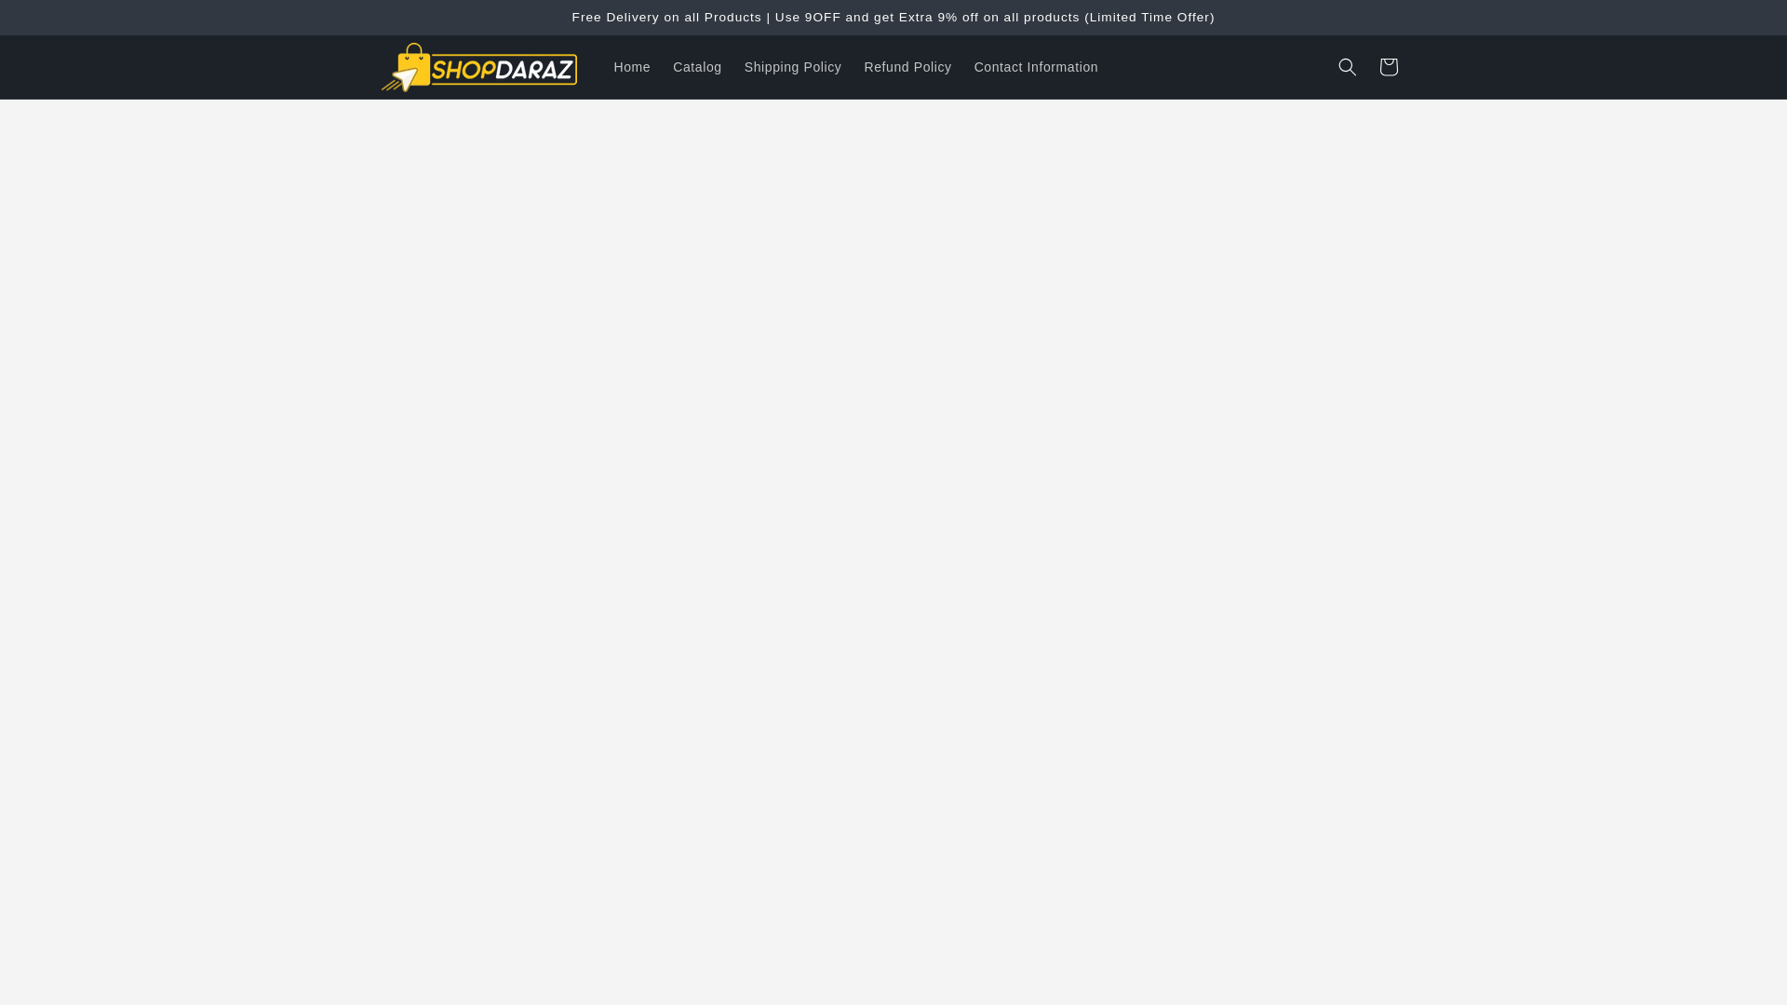 The image size is (1787, 1005). Describe the element at coordinates (1036, 66) in the screenshot. I see `Contact Information` at that location.